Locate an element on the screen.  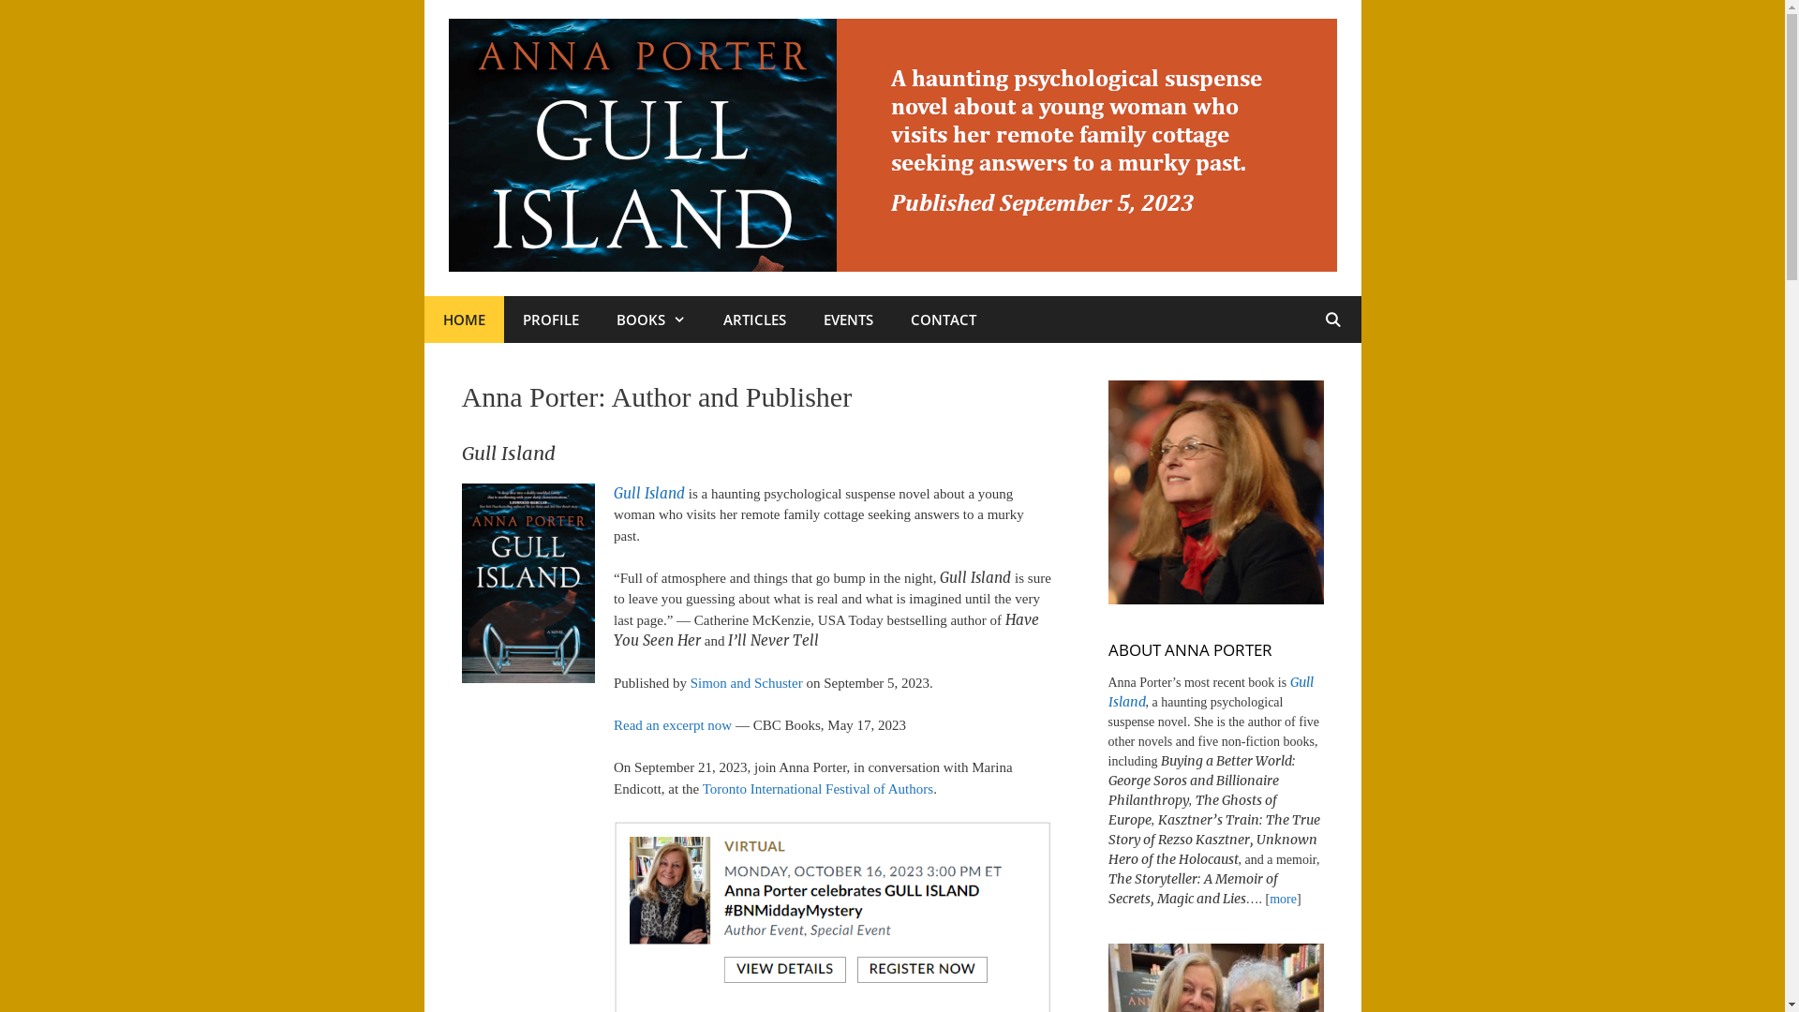
BOOKS is located at coordinates (651, 320).